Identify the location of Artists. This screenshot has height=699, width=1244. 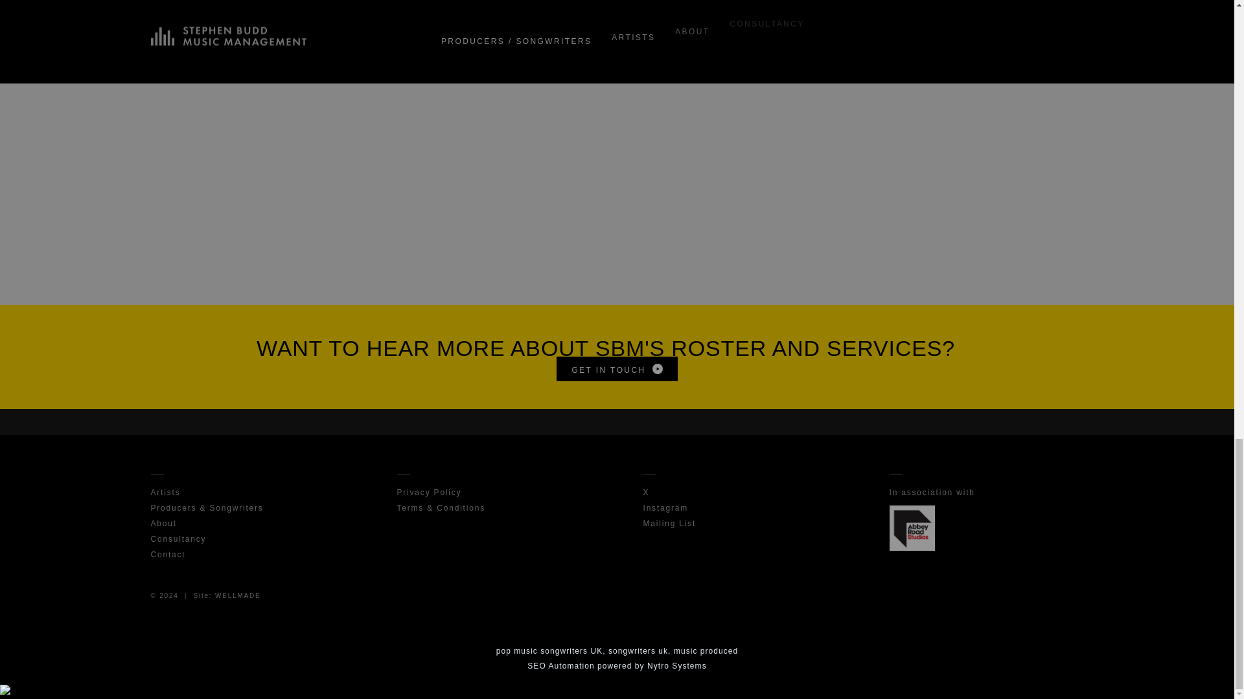
(165, 491).